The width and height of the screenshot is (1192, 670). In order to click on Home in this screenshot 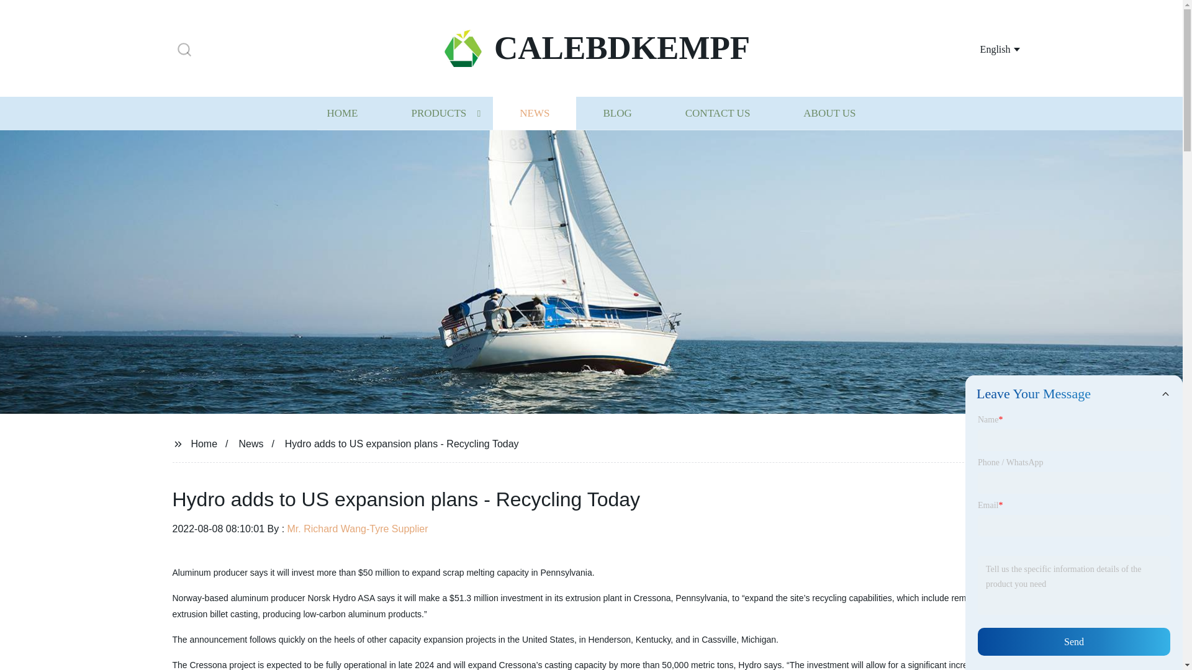, I will do `click(204, 443)`.